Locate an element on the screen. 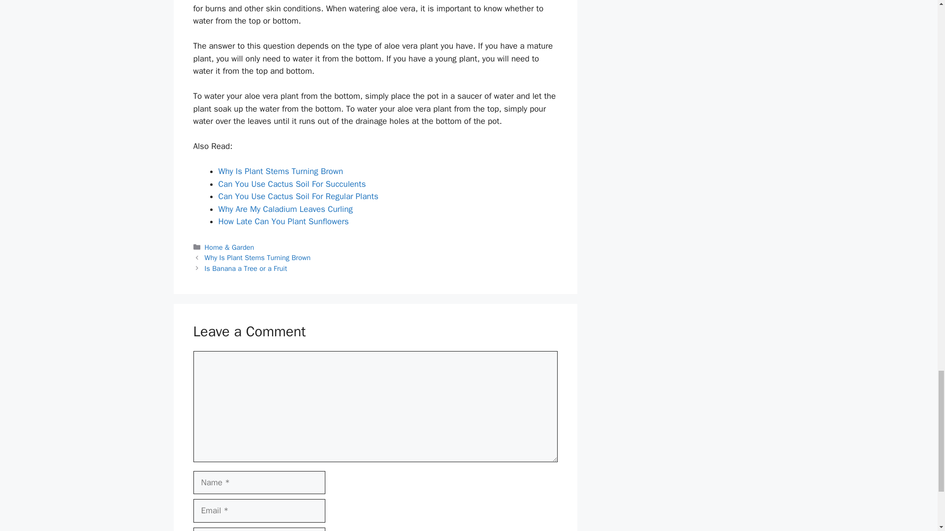 This screenshot has height=531, width=945. Can You Use Cactus Soil For Succulents is located at coordinates (292, 184).